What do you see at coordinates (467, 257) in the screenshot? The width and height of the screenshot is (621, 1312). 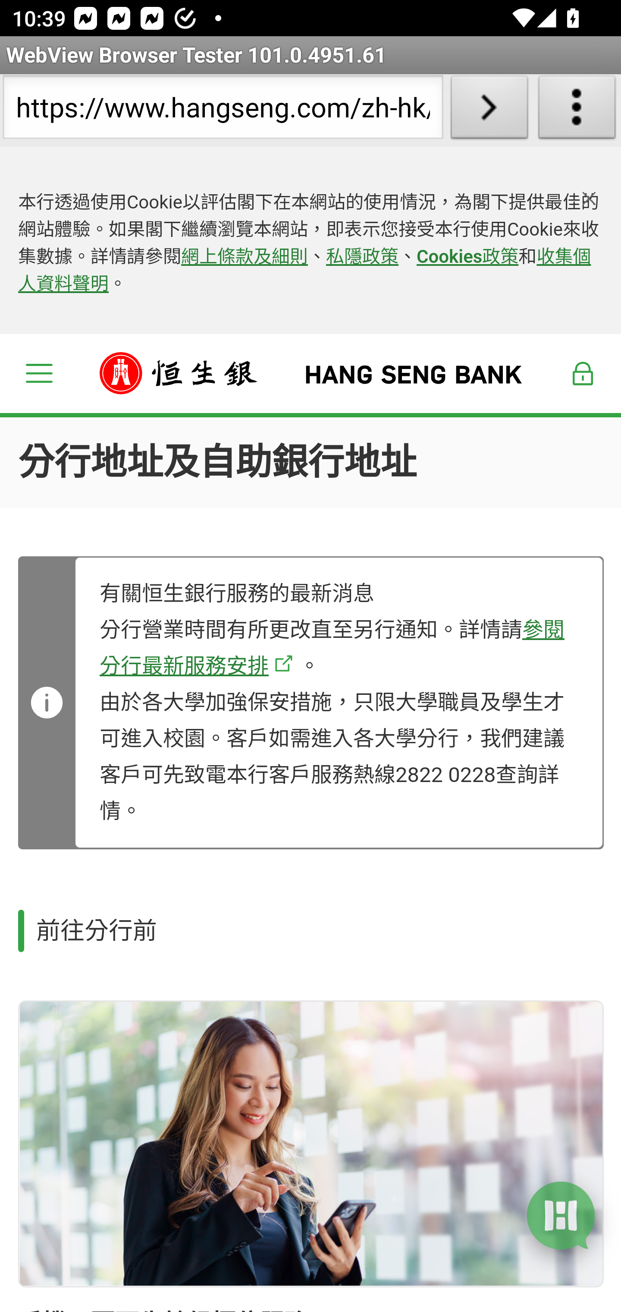 I see `Cookies政策` at bounding box center [467, 257].